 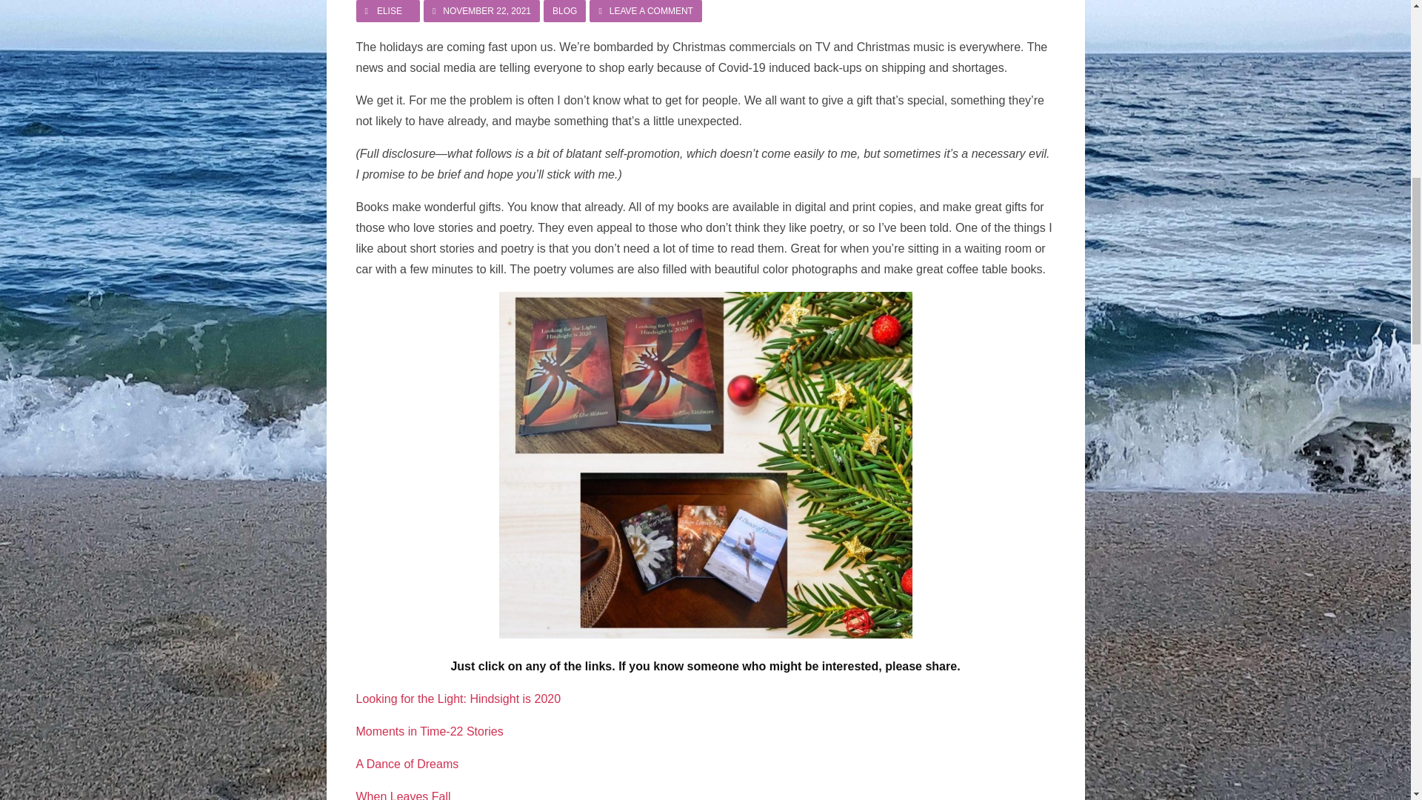 I want to click on Looking for the Light: Hindsight is 2020, so click(x=458, y=698).